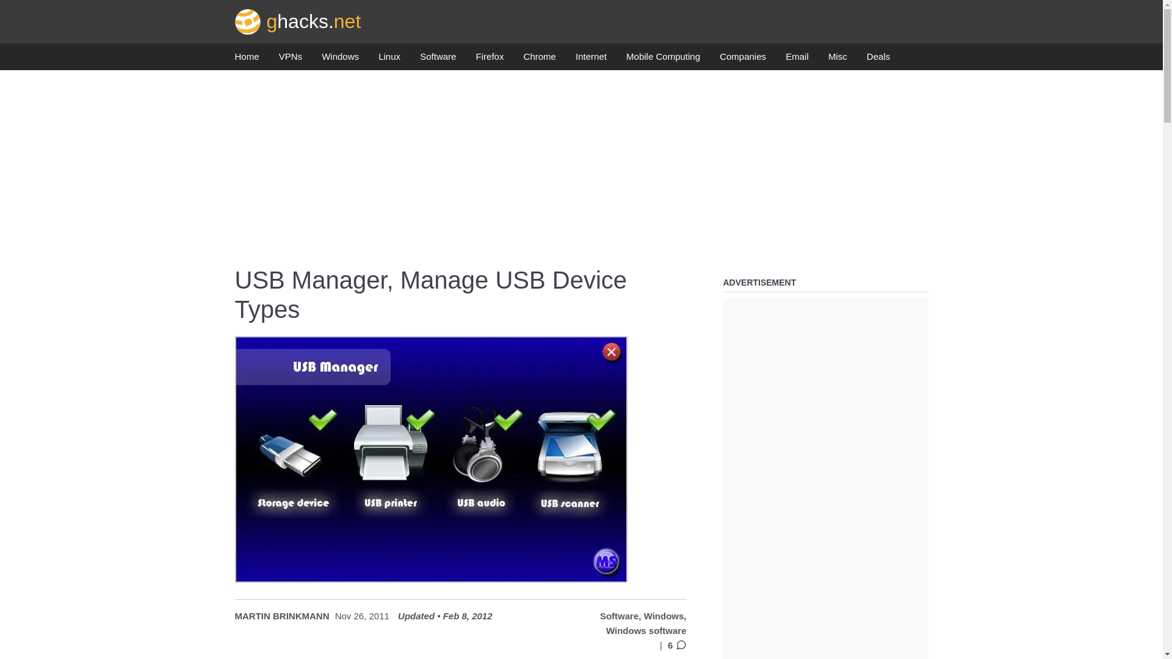 This screenshot has height=659, width=1172. Describe the element at coordinates (878, 60) in the screenshot. I see `Deals` at that location.